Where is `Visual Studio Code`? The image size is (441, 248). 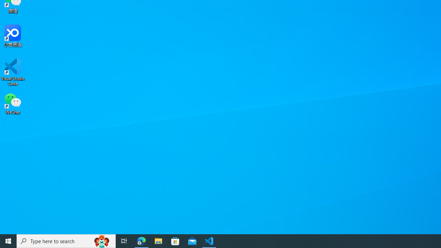
Visual Studio Code is located at coordinates (13, 72).